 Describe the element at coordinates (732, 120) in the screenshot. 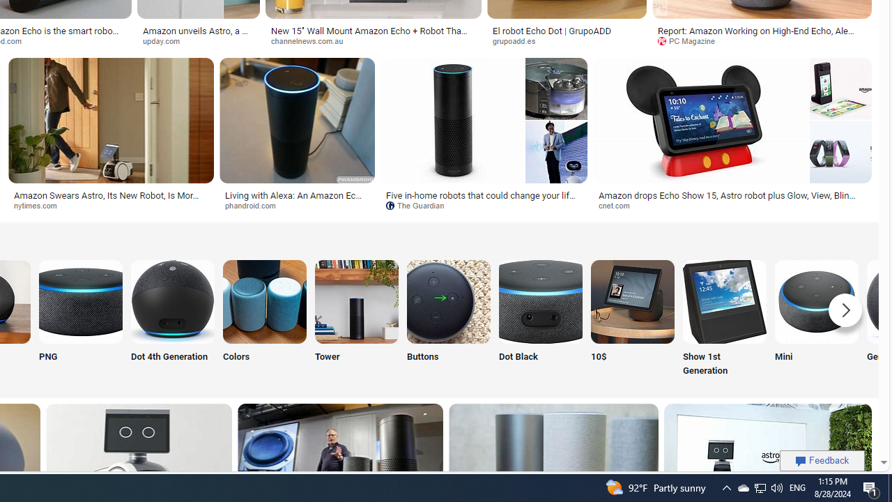

I see `Image result for Amazon Echo Robot` at that location.